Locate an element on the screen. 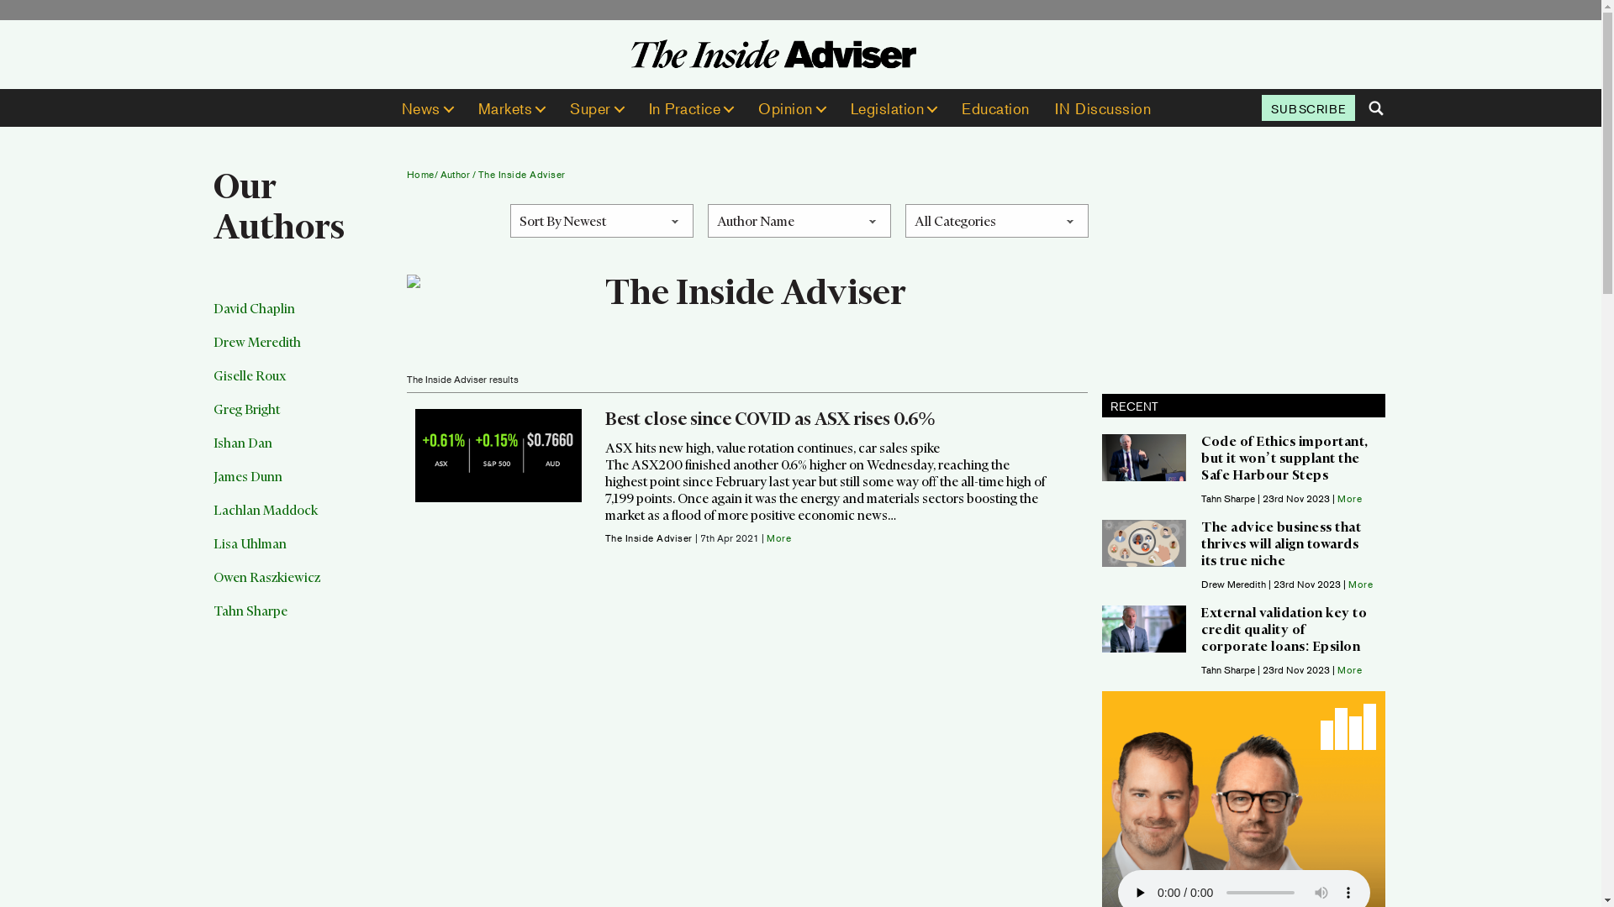 Image resolution: width=1614 pixels, height=907 pixels. Drew Meredith | is located at coordinates (1237, 585).